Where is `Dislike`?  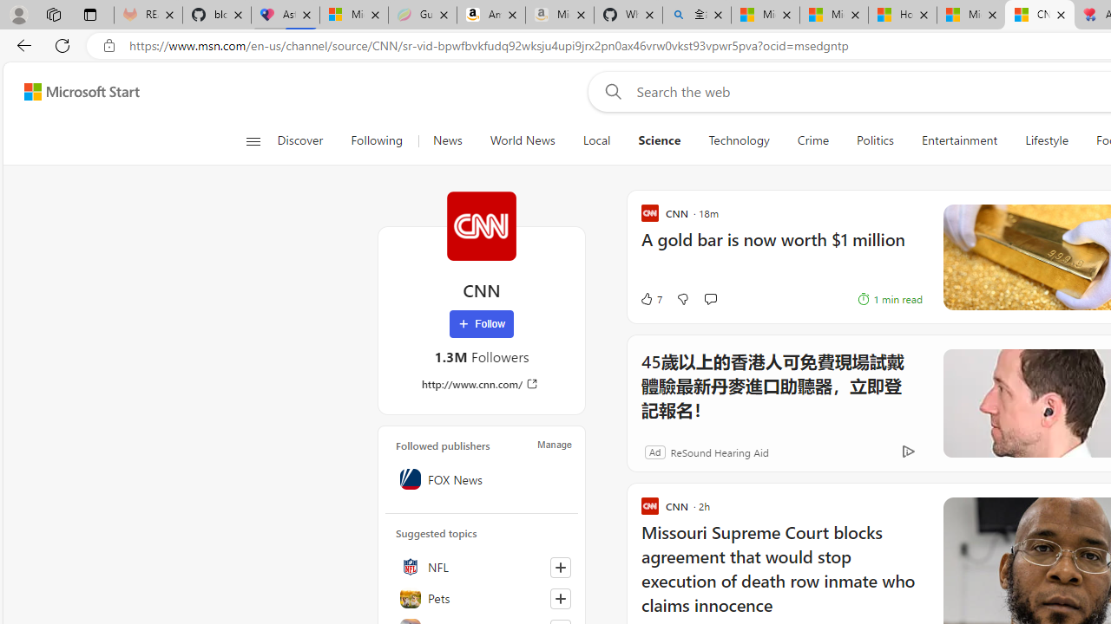 Dislike is located at coordinates (682, 298).